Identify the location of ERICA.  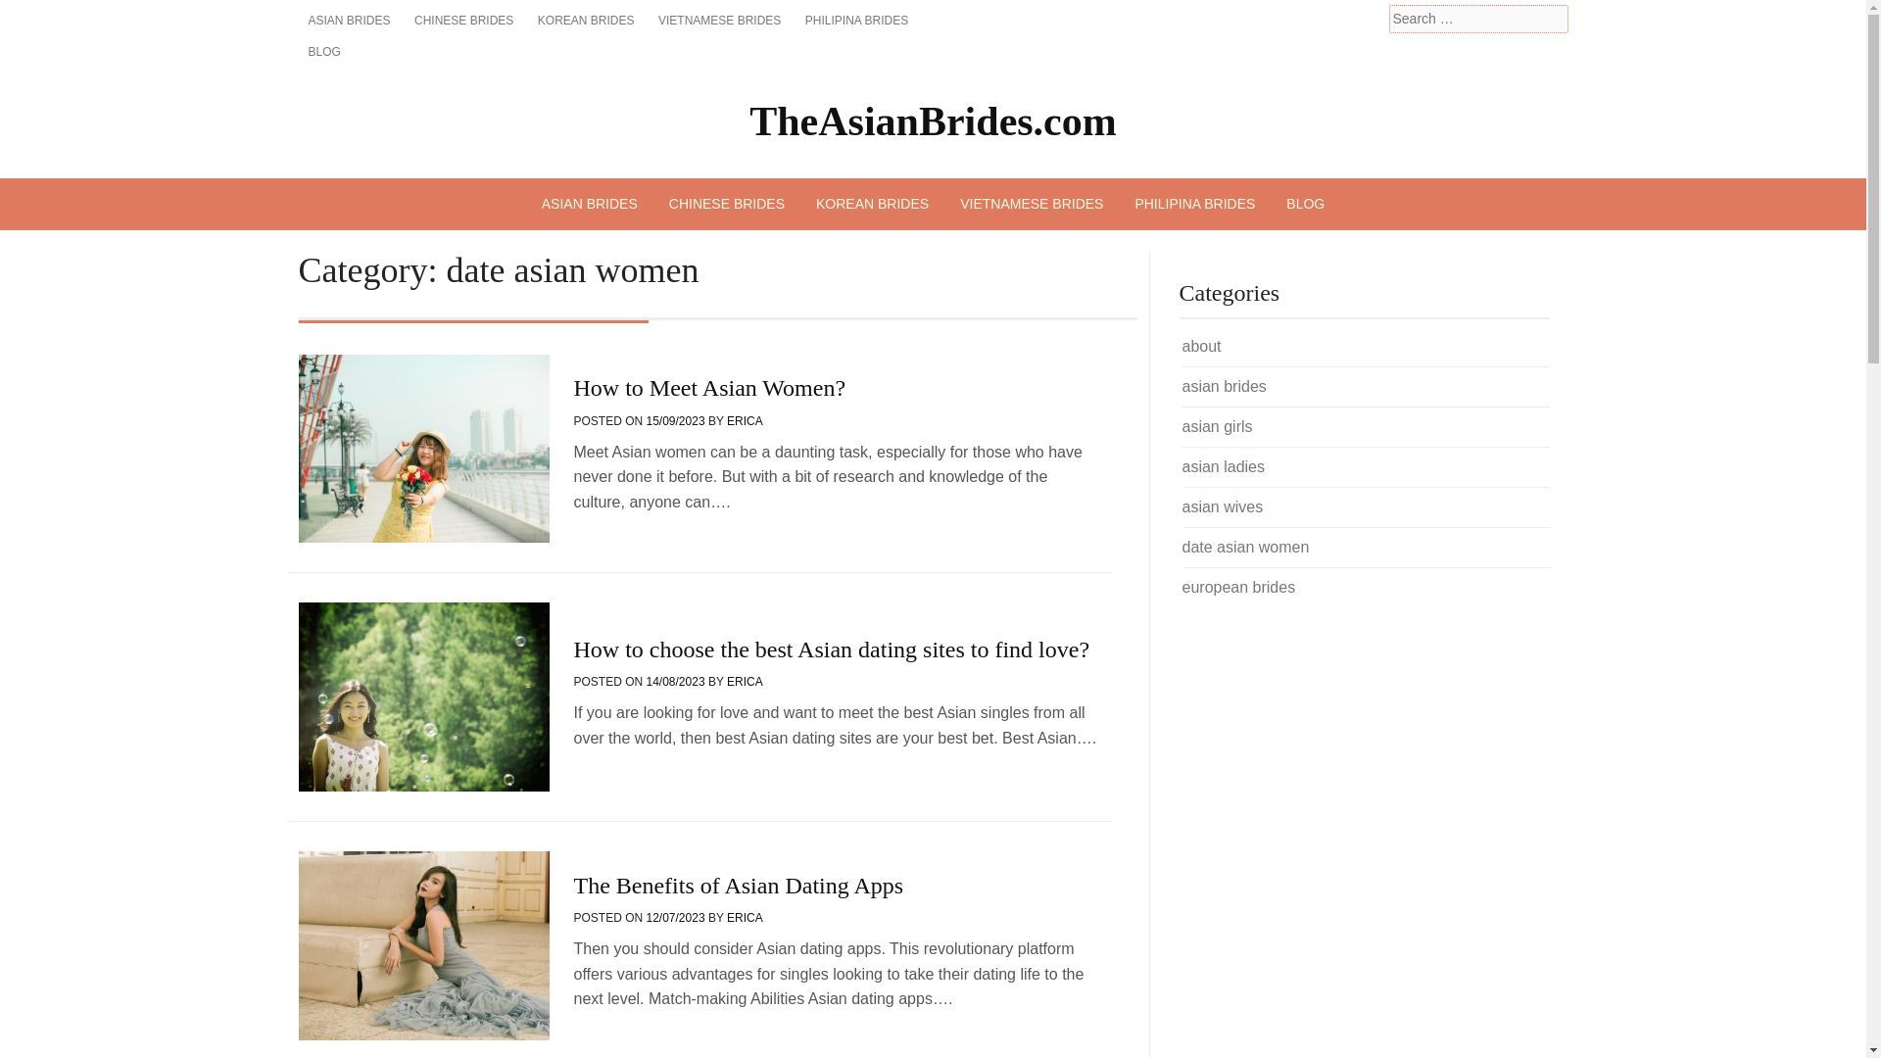
(745, 421).